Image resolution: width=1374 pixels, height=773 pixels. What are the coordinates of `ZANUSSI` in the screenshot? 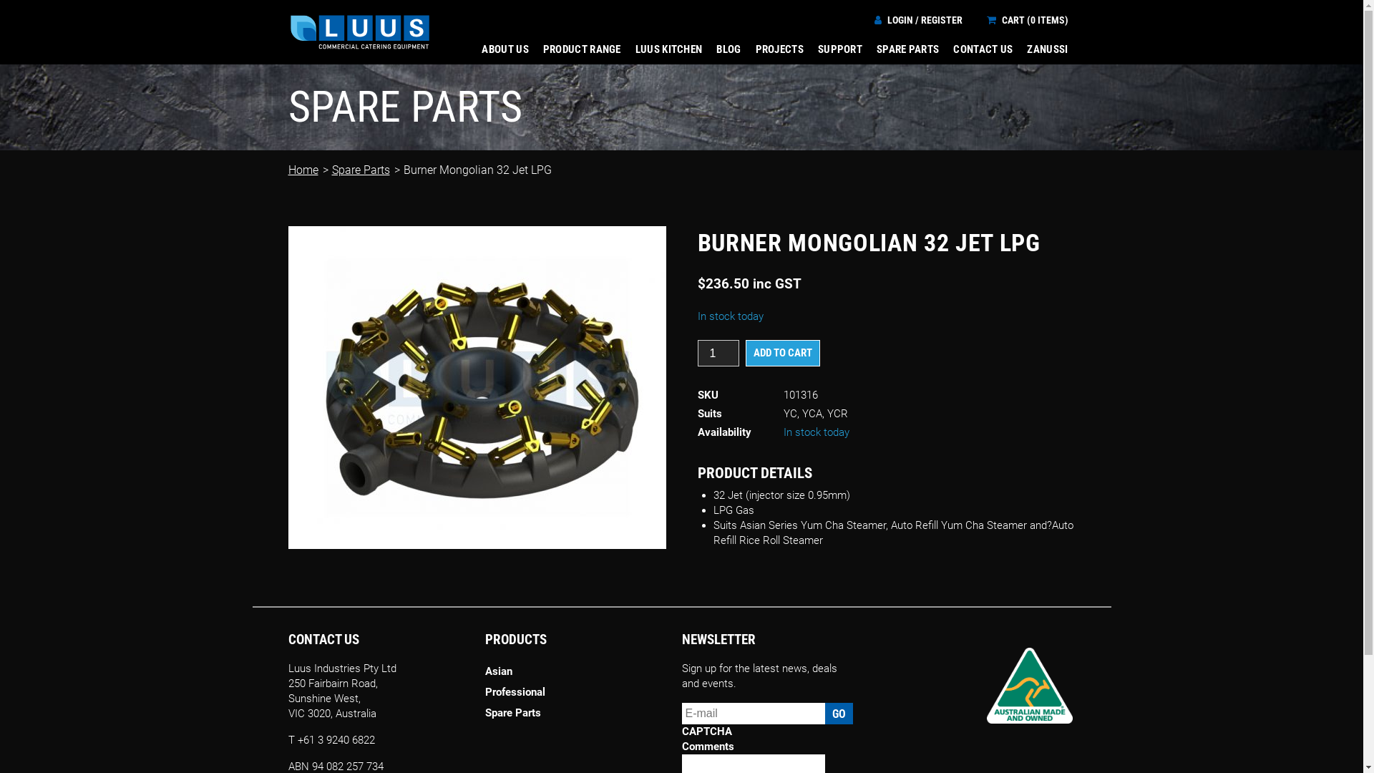 It's located at (1048, 50).